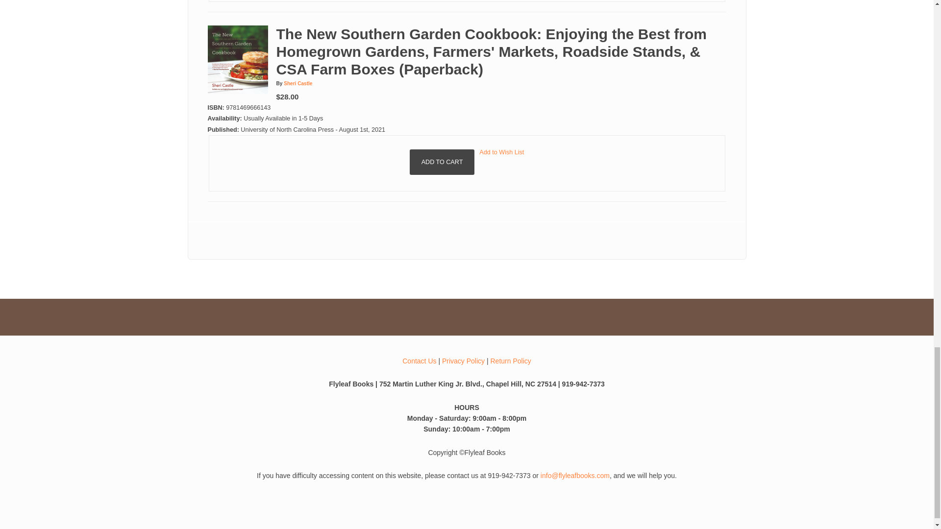 Image resolution: width=941 pixels, height=529 pixels. What do you see at coordinates (442, 162) in the screenshot?
I see `Add to Cart` at bounding box center [442, 162].